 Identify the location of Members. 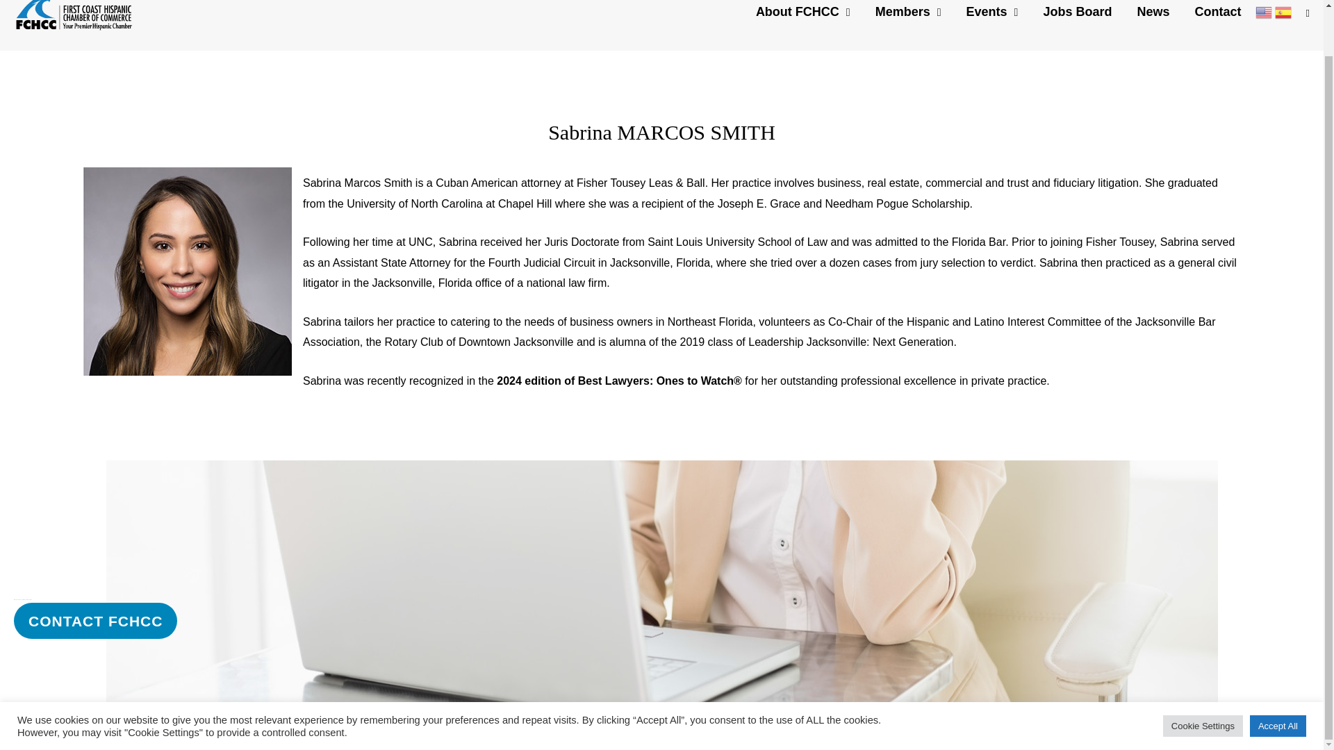
(908, 25).